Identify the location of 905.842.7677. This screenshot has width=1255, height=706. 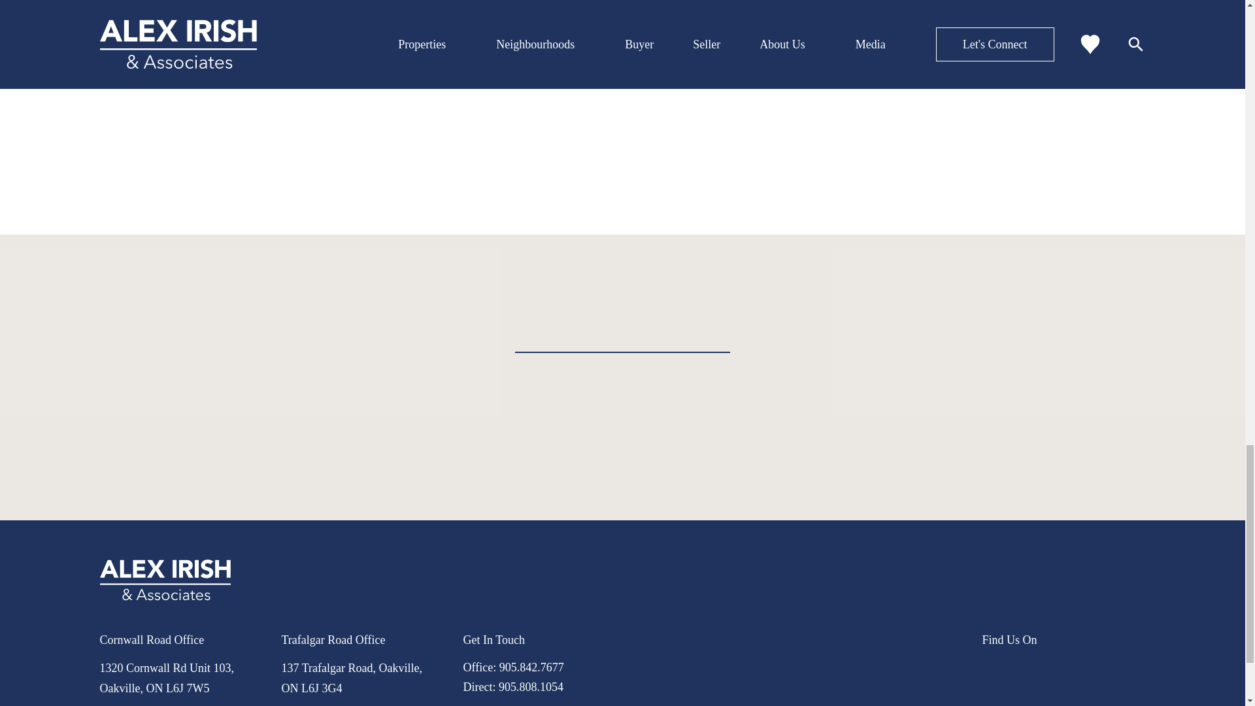
(531, 667).